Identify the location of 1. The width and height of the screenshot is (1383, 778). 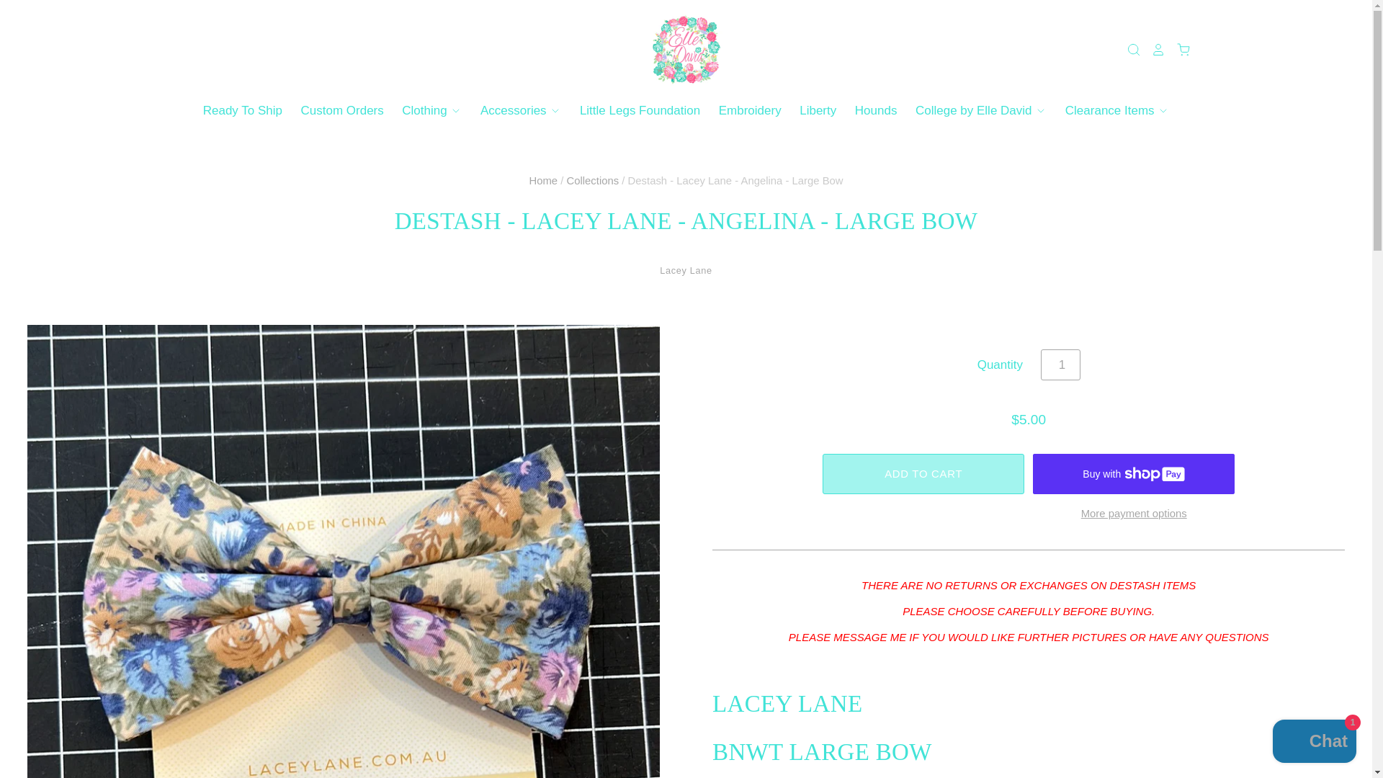
(1060, 365).